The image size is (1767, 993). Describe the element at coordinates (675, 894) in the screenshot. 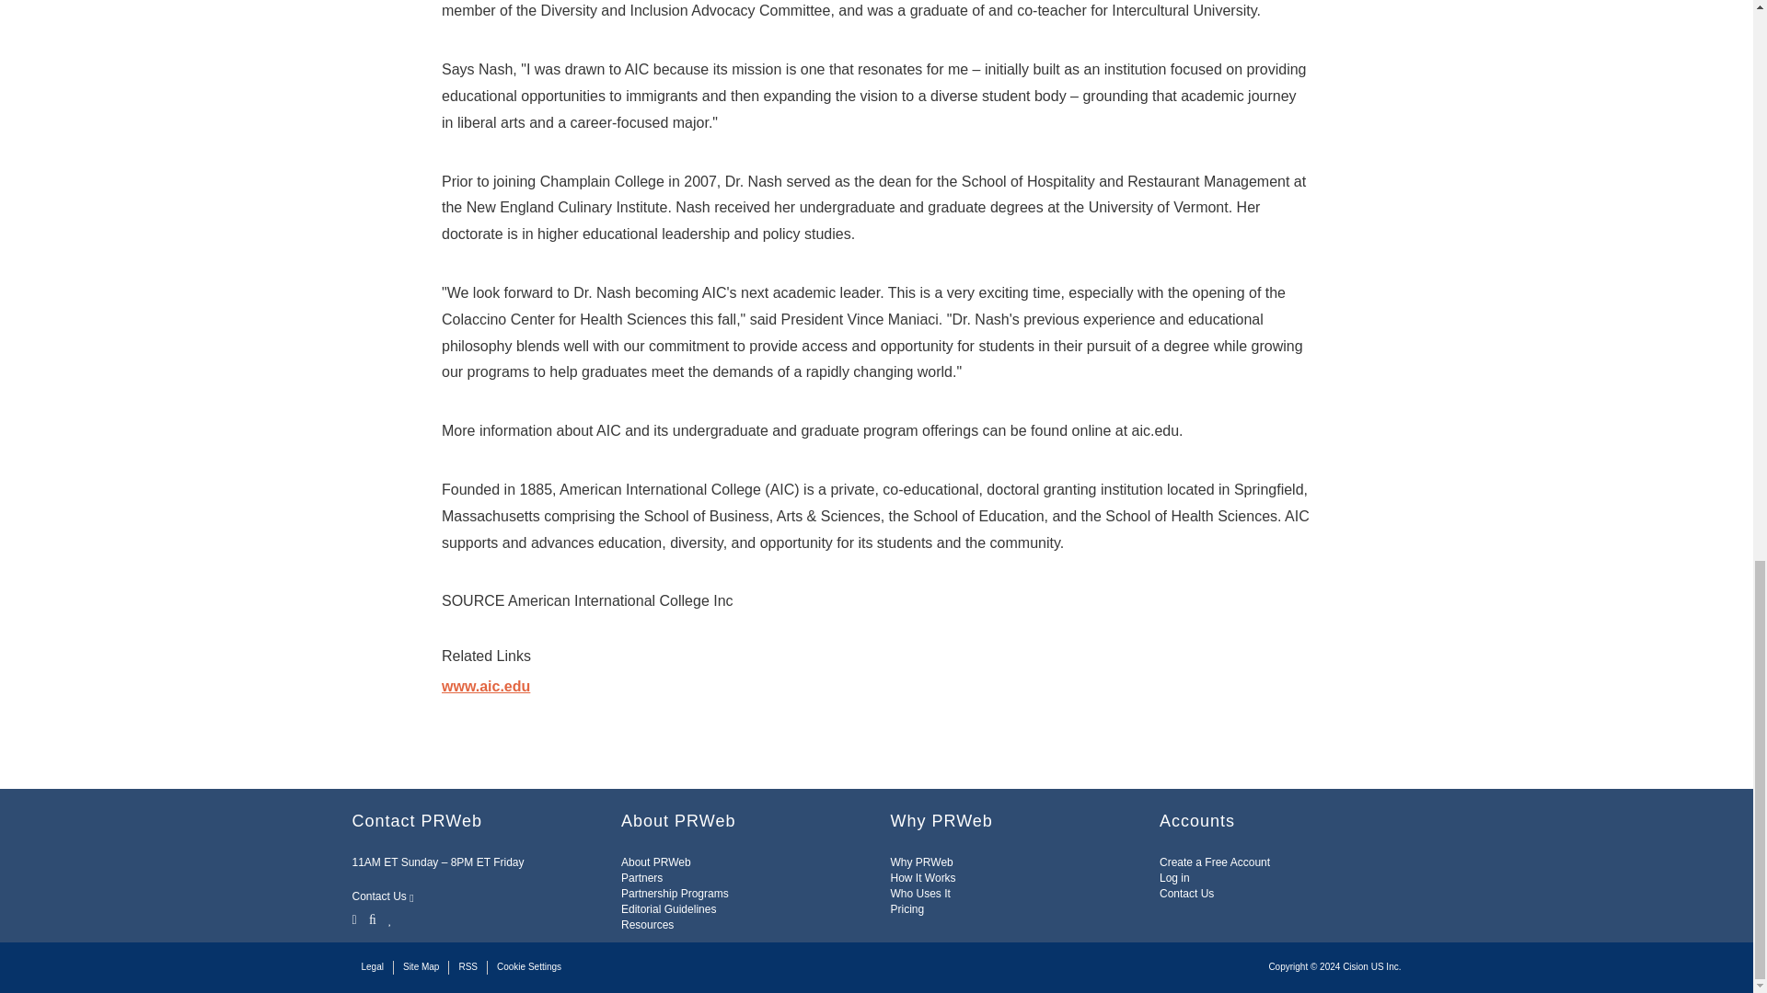

I see `Partnership Programs` at that location.